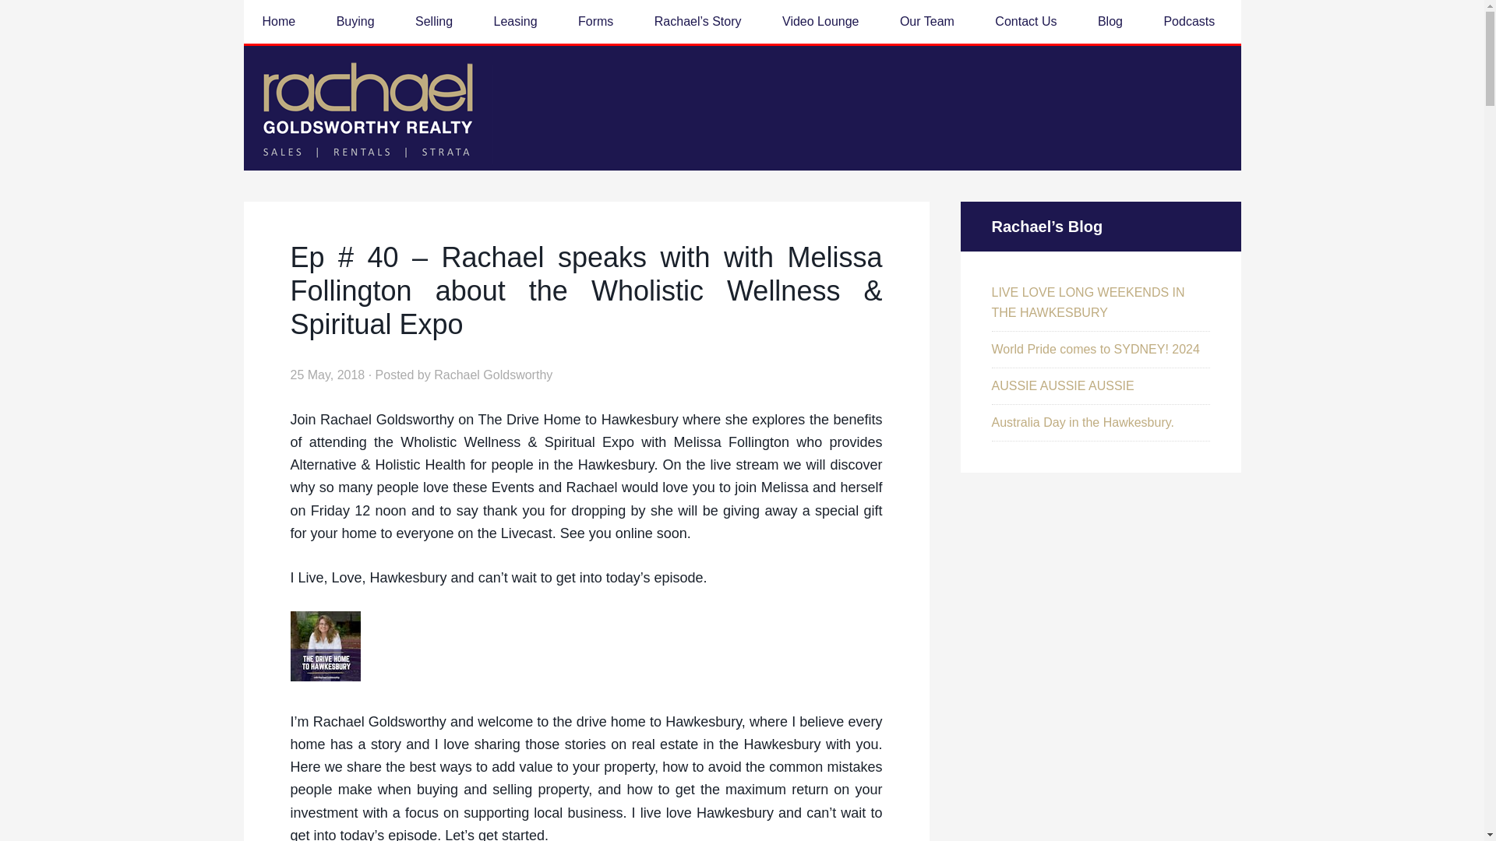 The height and width of the screenshot is (841, 1496). Describe the element at coordinates (927, 22) in the screenshot. I see `Our Team` at that location.